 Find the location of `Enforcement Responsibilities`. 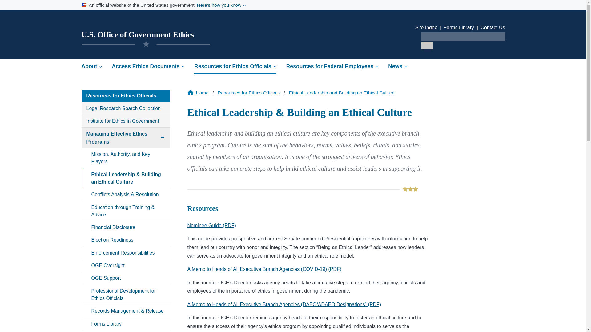

Enforcement Responsibilities is located at coordinates (126, 253).